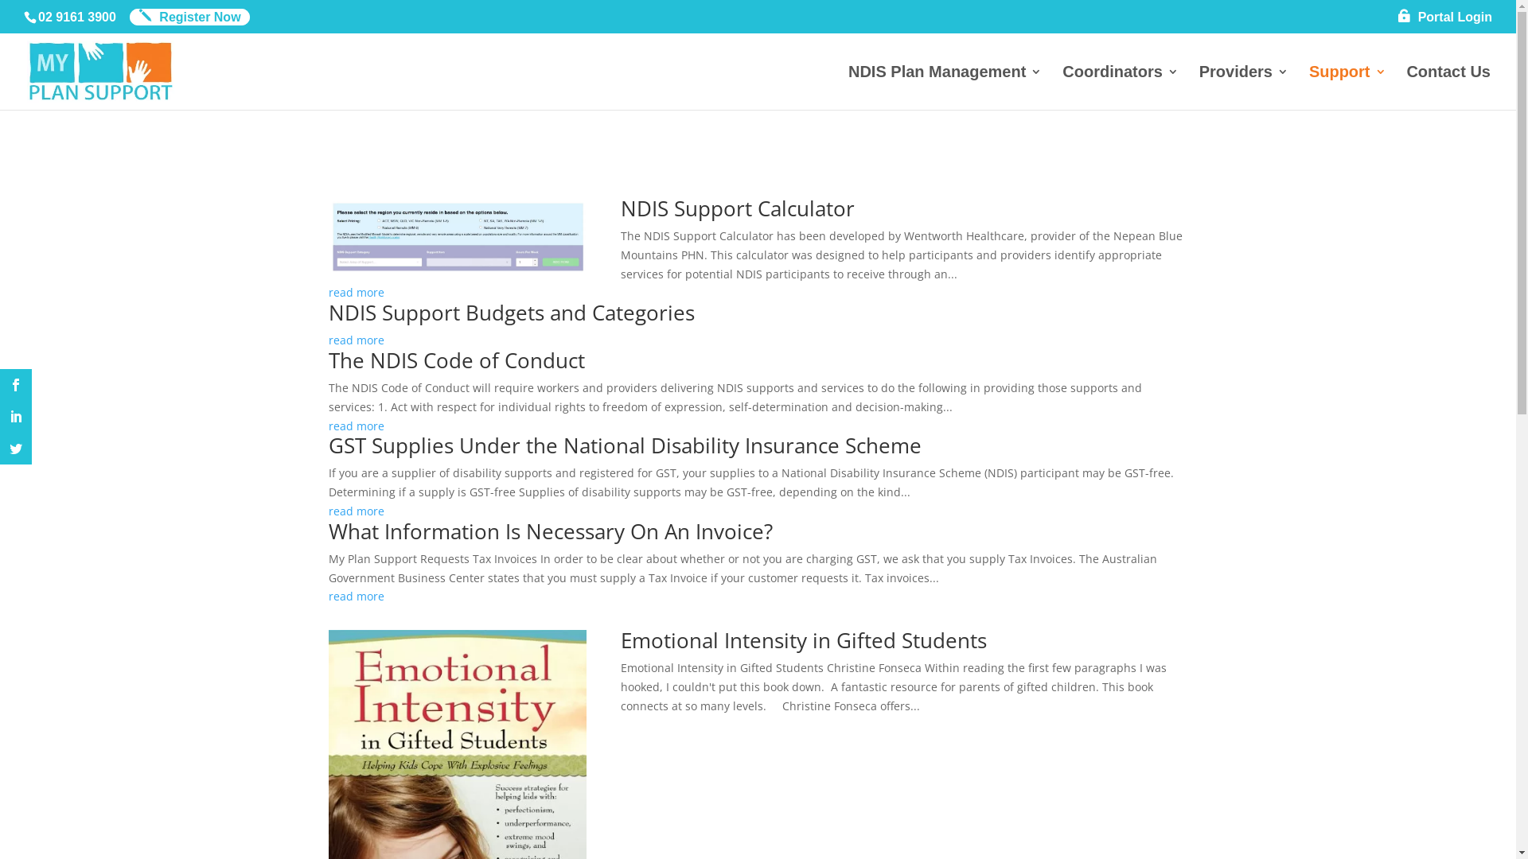 This screenshot has height=859, width=1528. What do you see at coordinates (758, 293) in the screenshot?
I see `read more` at bounding box center [758, 293].